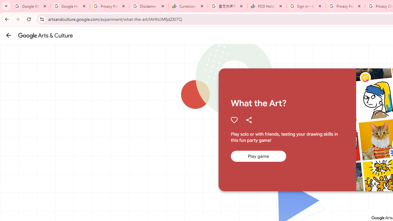  I want to click on Search tabs, so click(6, 6).